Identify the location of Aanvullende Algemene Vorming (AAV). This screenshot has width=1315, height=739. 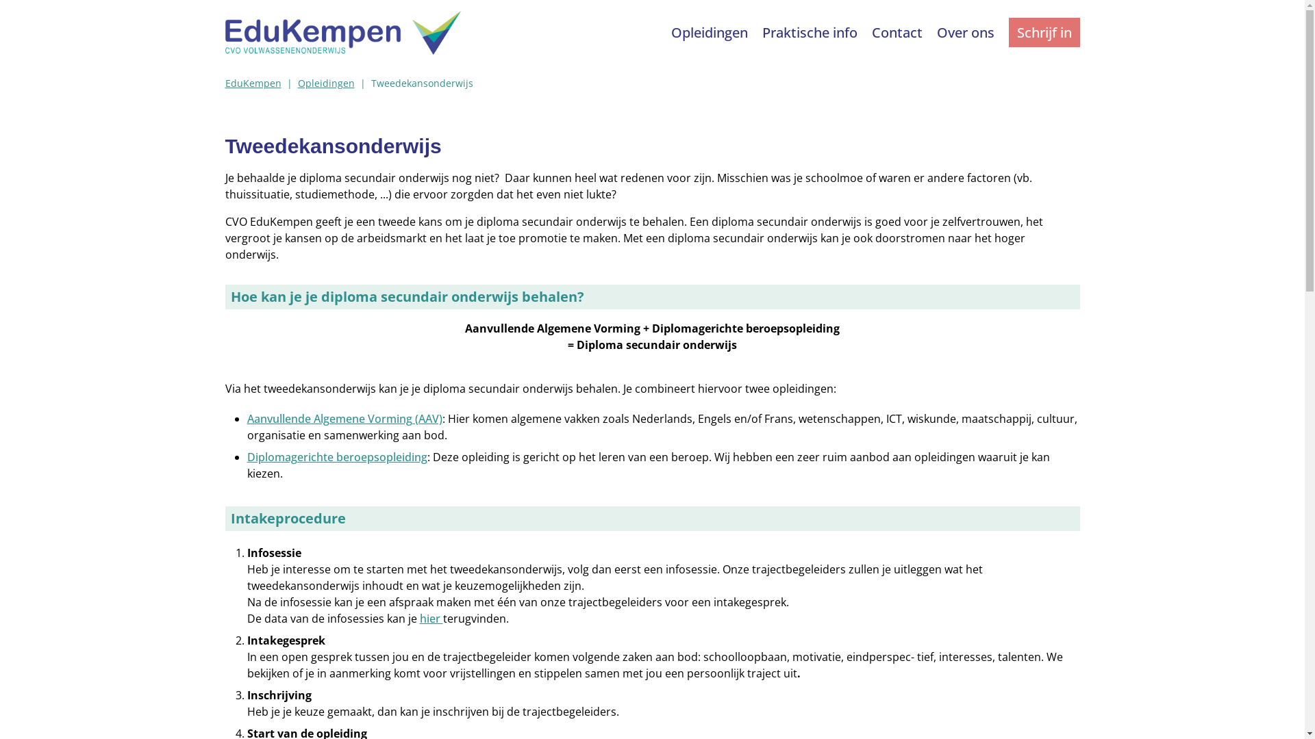
(344, 419).